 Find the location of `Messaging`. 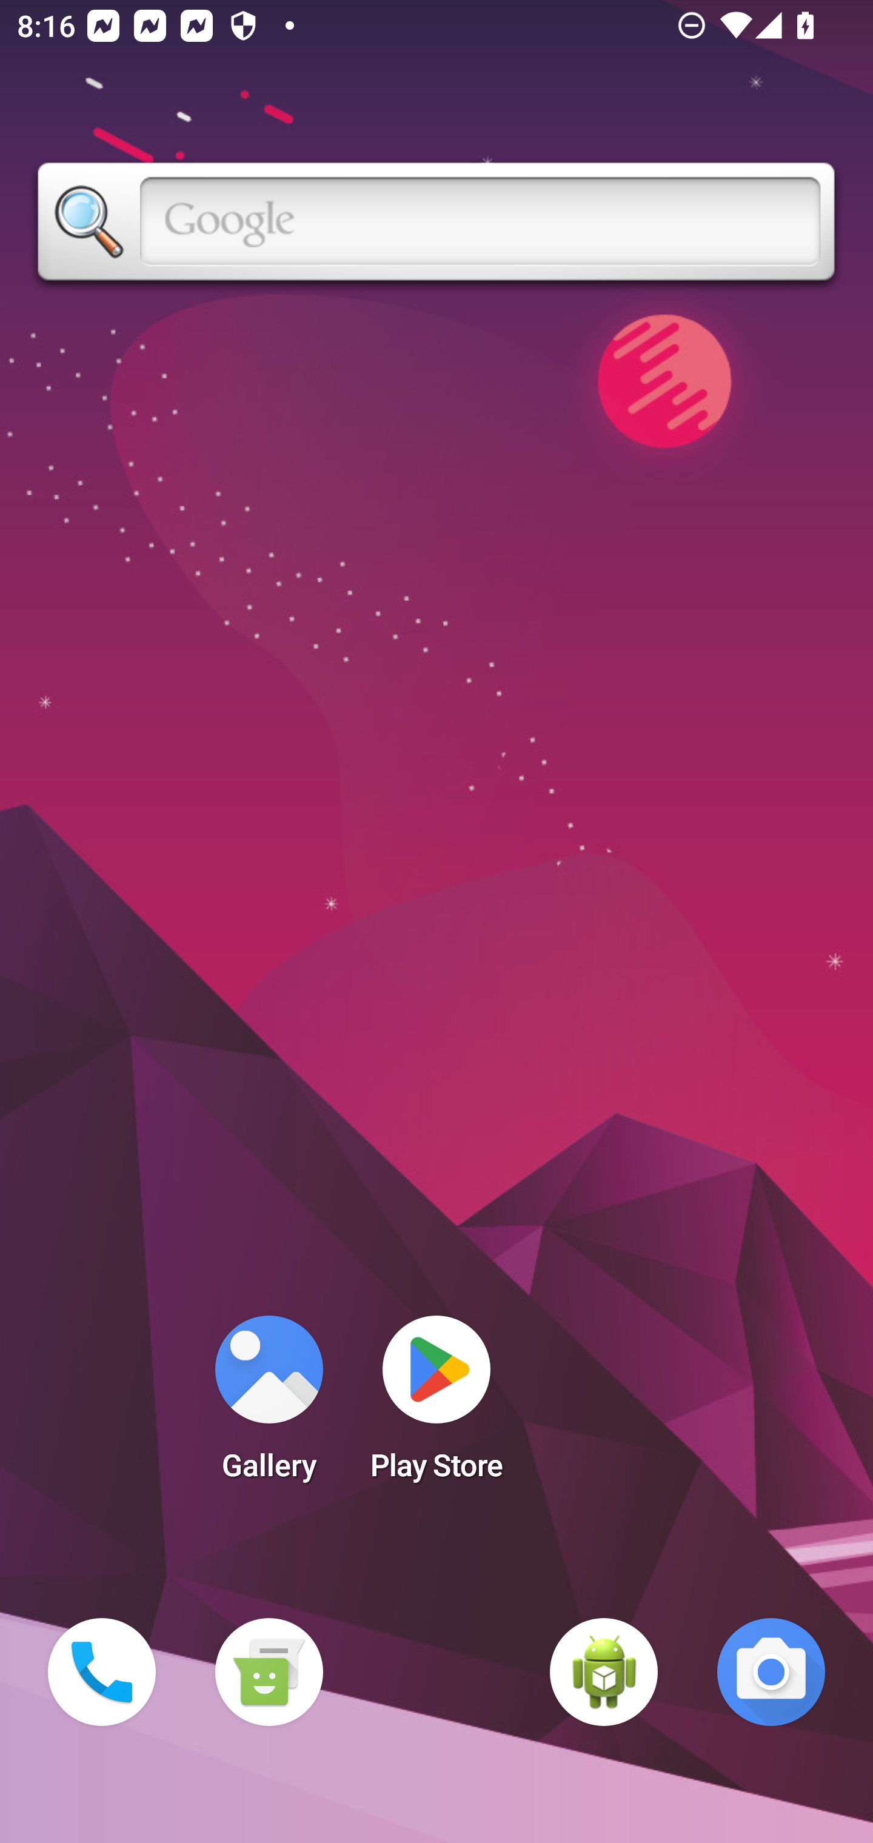

Messaging is located at coordinates (269, 1672).